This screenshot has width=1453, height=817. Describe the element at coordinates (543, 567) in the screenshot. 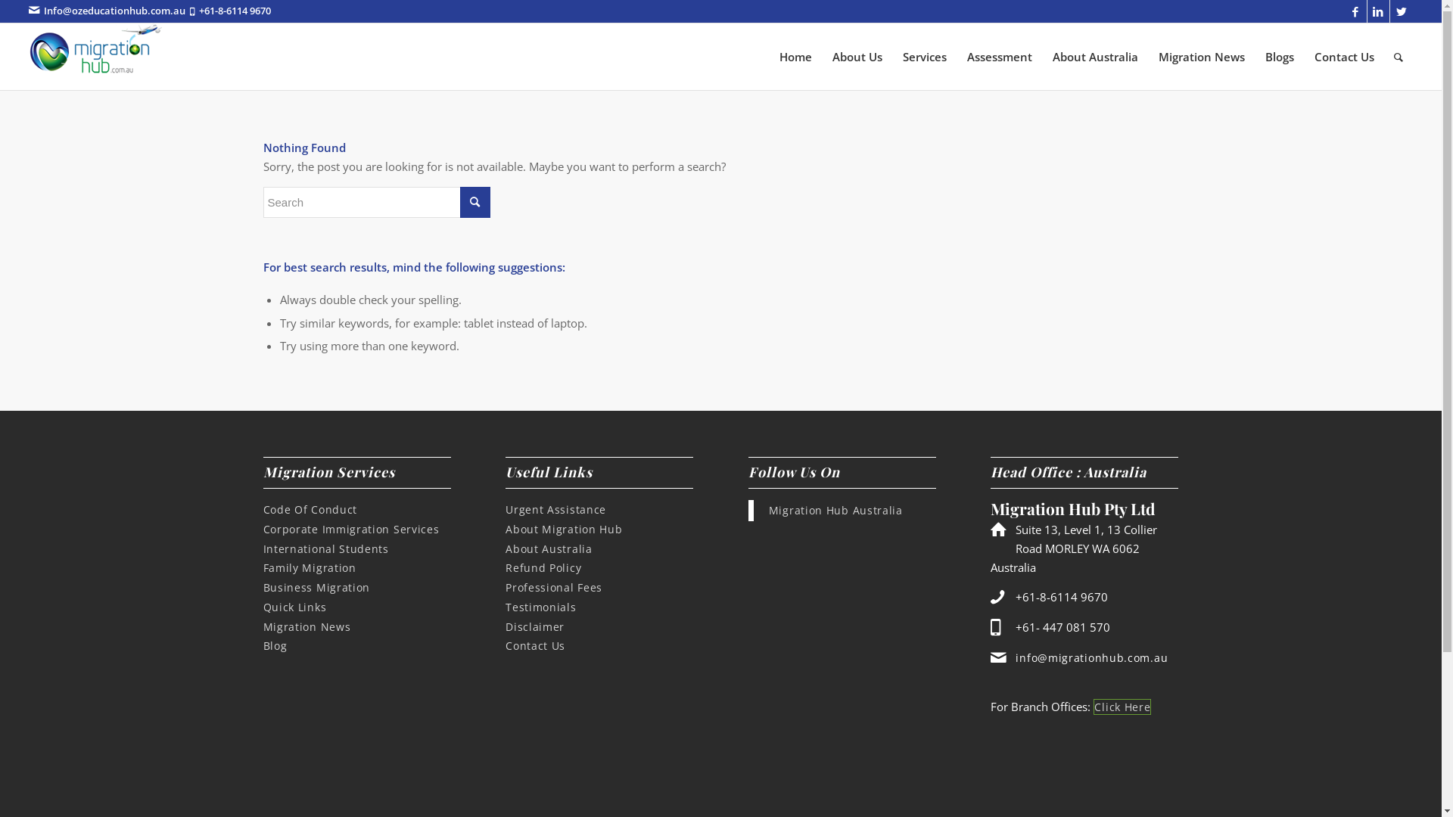

I see `Refund Policy` at that location.